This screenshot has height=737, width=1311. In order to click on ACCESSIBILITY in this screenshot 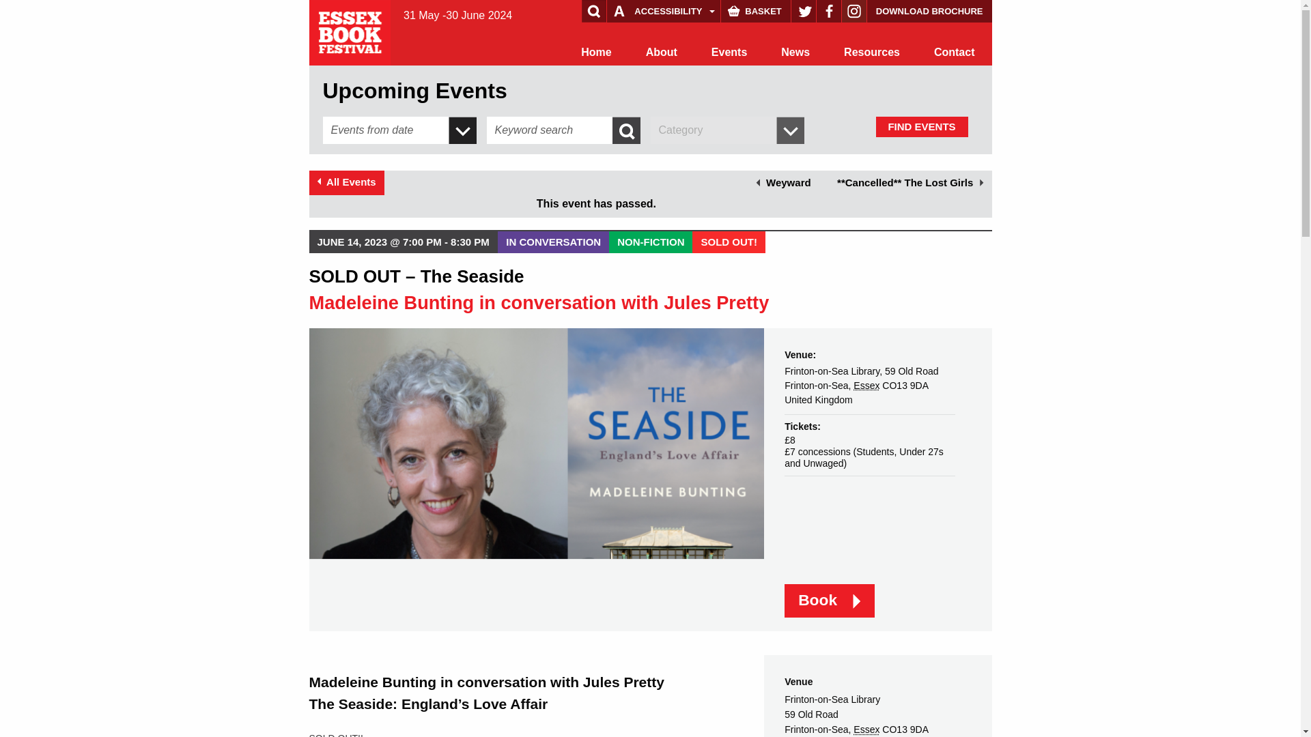, I will do `click(663, 11)`.